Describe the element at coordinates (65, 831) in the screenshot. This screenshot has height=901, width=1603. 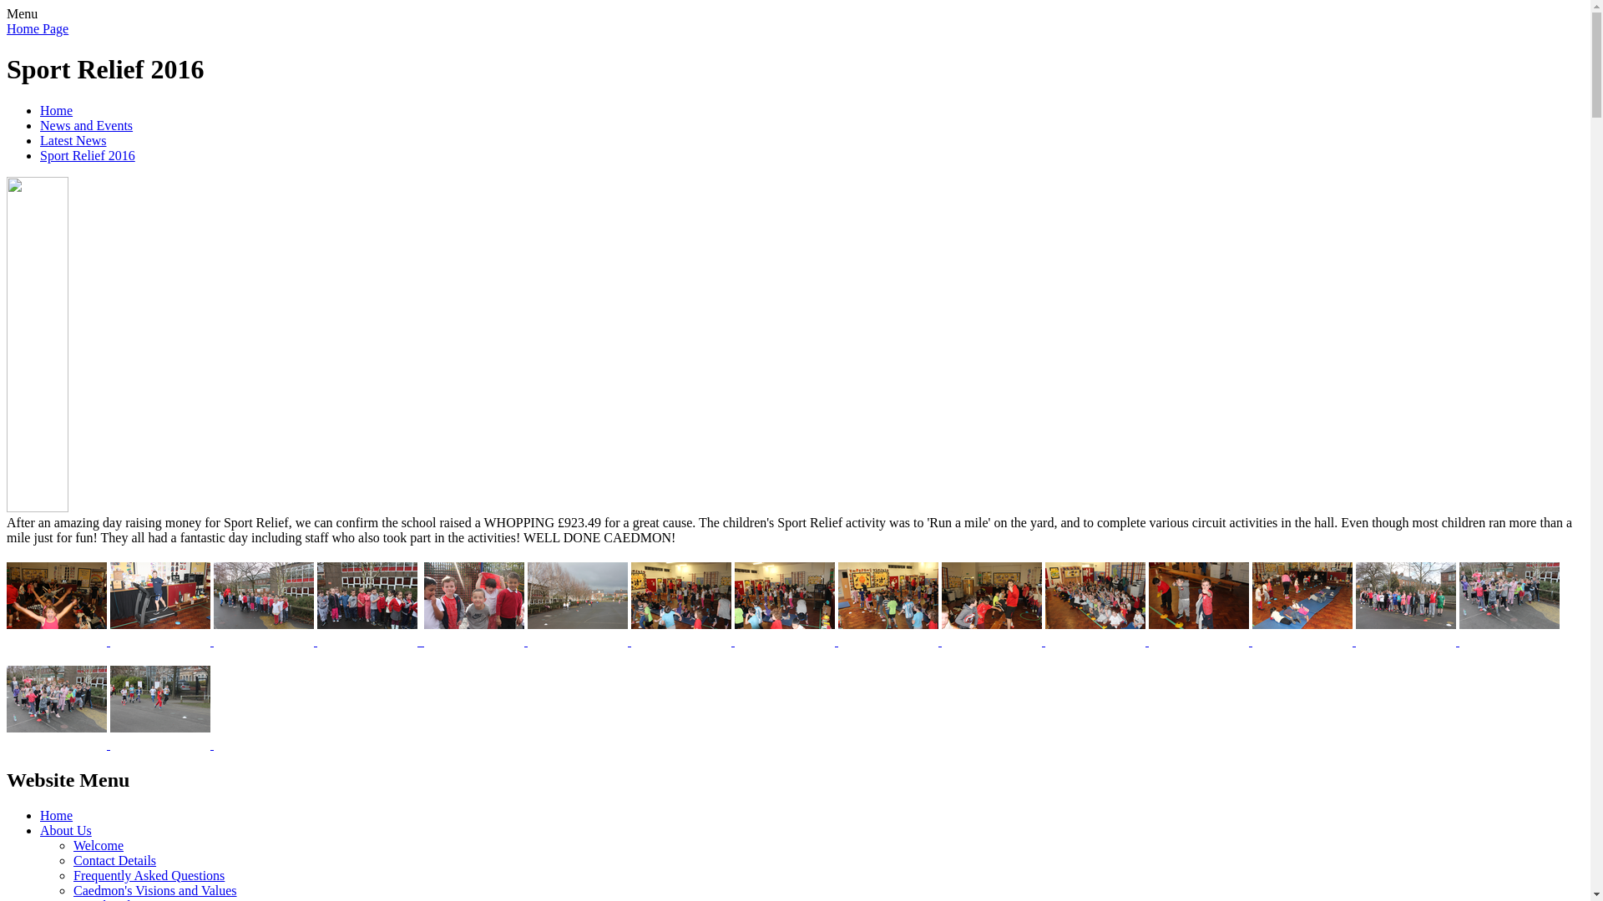
I see `About Us` at that location.